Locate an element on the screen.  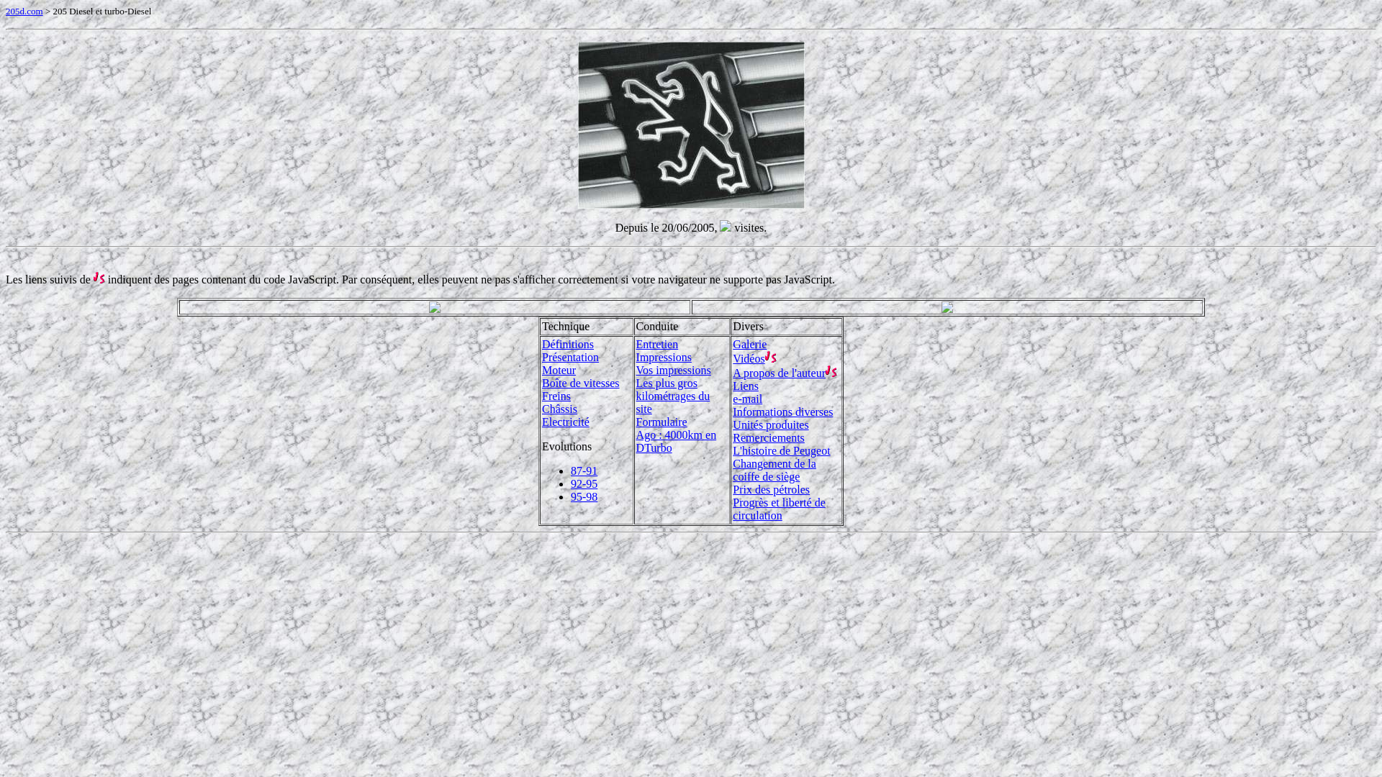
Formulaire is located at coordinates (662, 422).